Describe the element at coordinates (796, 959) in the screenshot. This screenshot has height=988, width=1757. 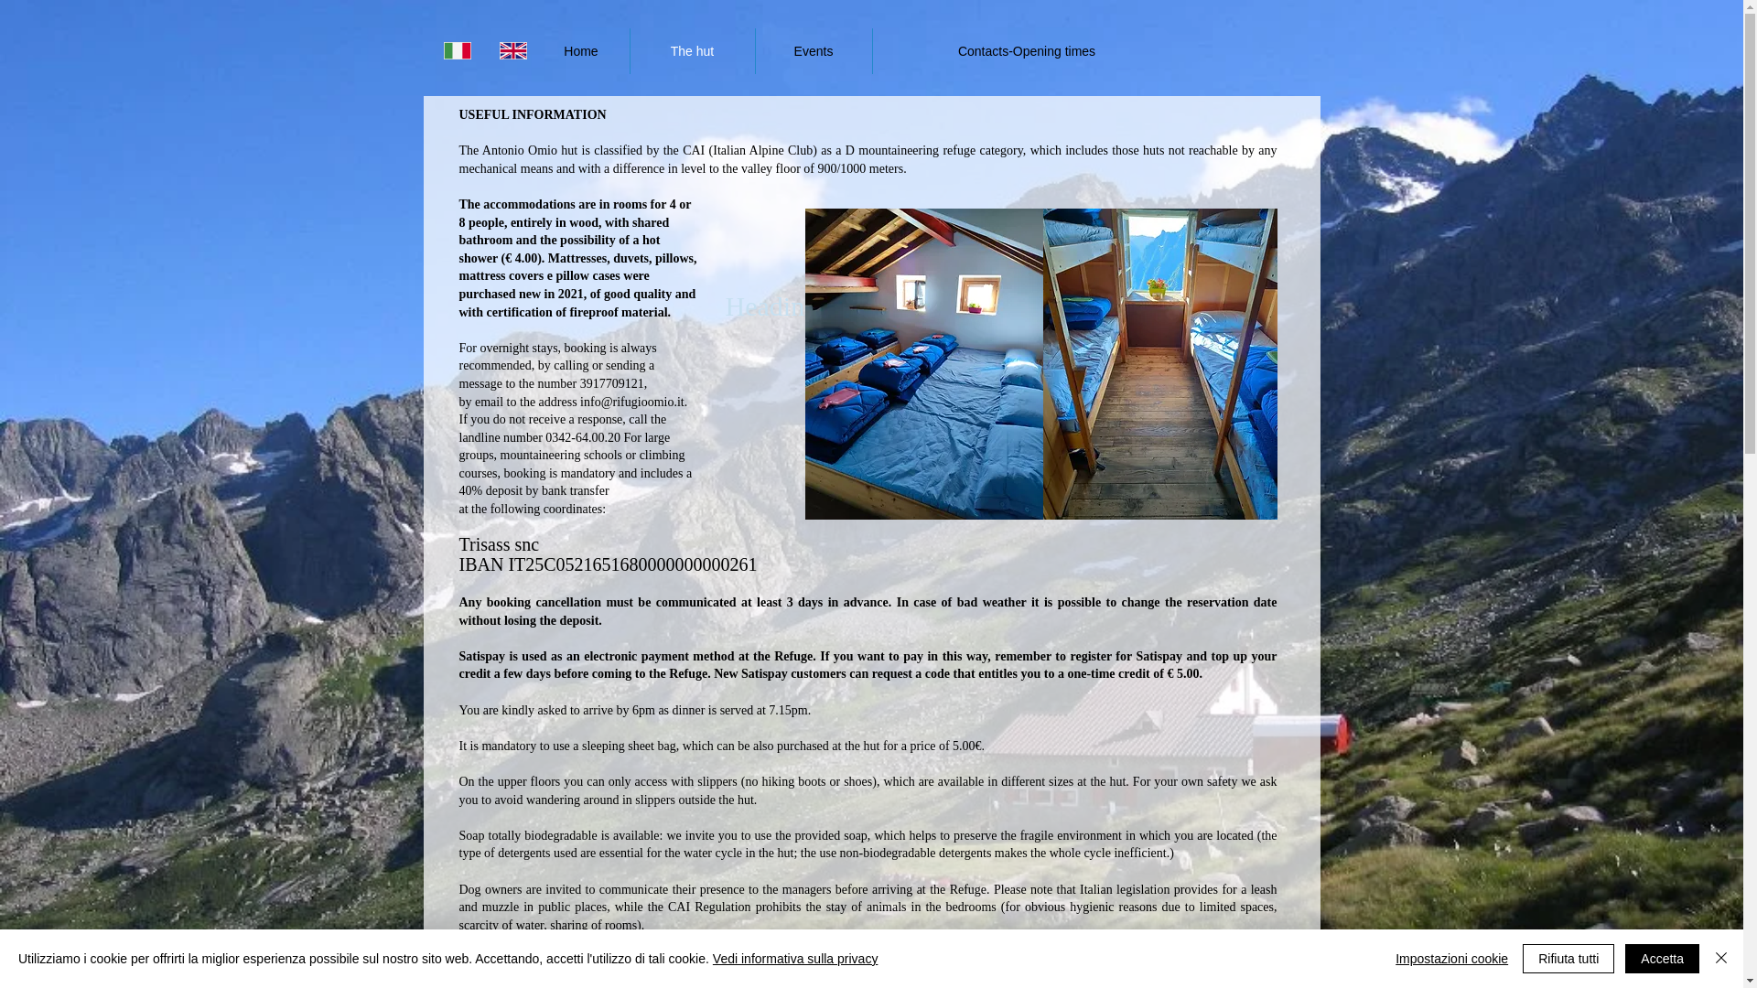
I see `Vedi informativa sulla privacy` at that location.